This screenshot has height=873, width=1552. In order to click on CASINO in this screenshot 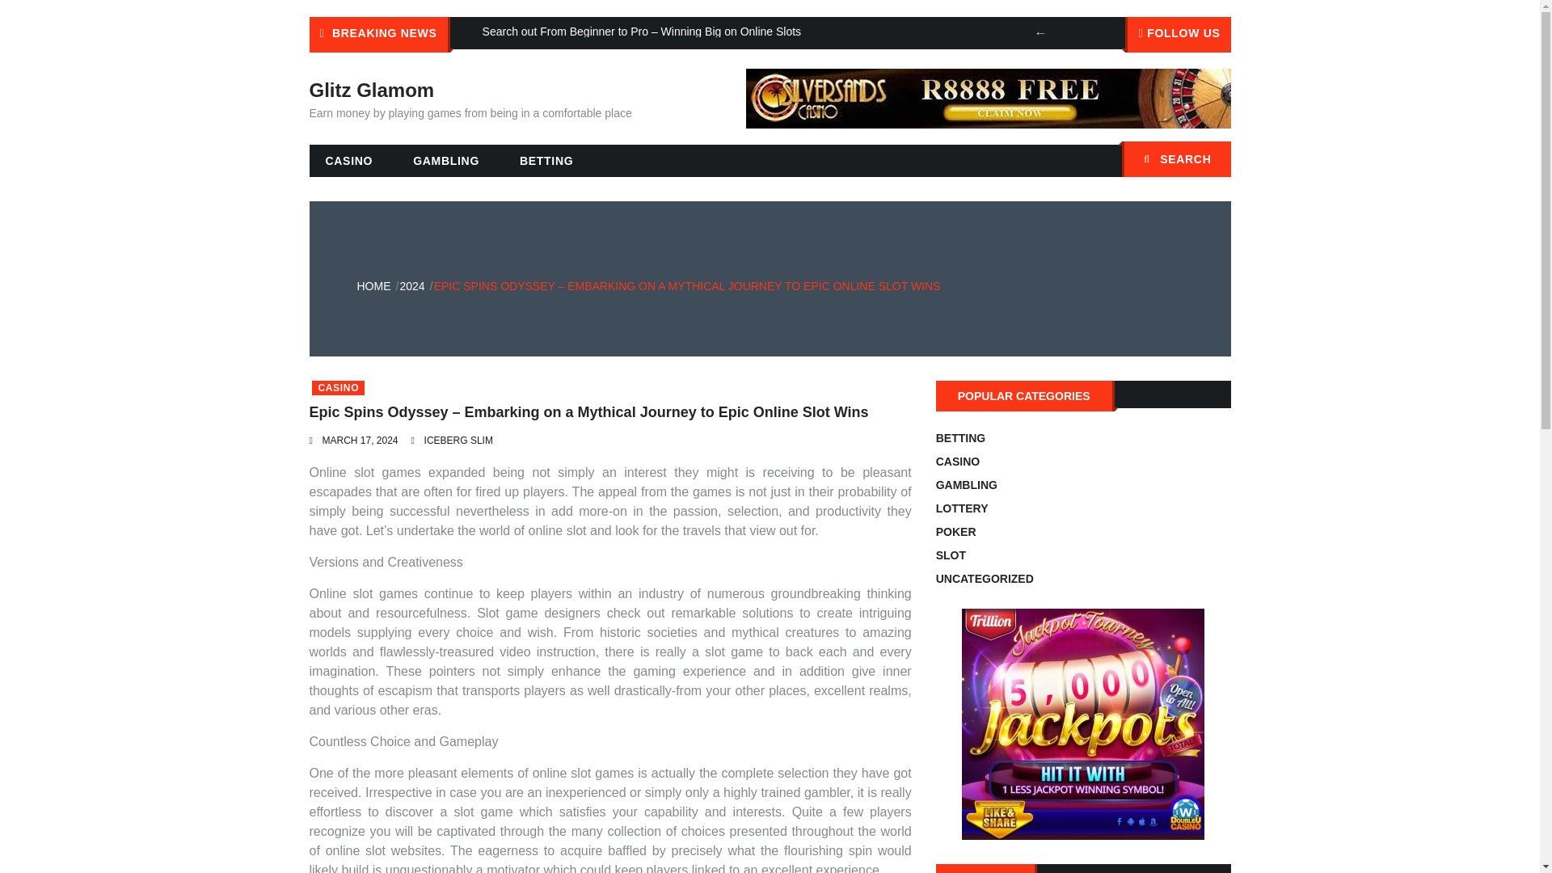, I will do `click(338, 388)`.